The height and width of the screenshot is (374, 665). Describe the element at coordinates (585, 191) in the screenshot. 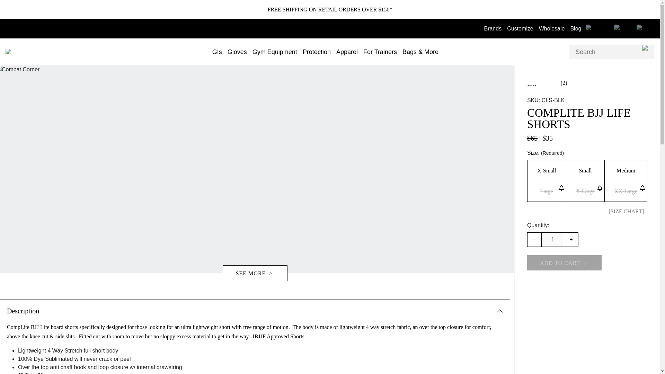

I see `X-Large` at that location.